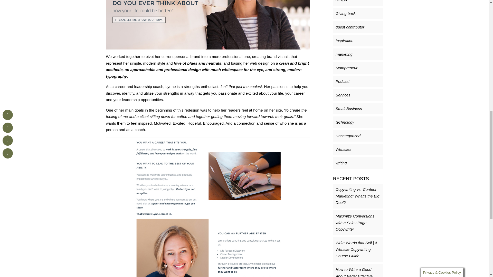  What do you see at coordinates (346, 13) in the screenshot?
I see `Giving back` at bounding box center [346, 13].